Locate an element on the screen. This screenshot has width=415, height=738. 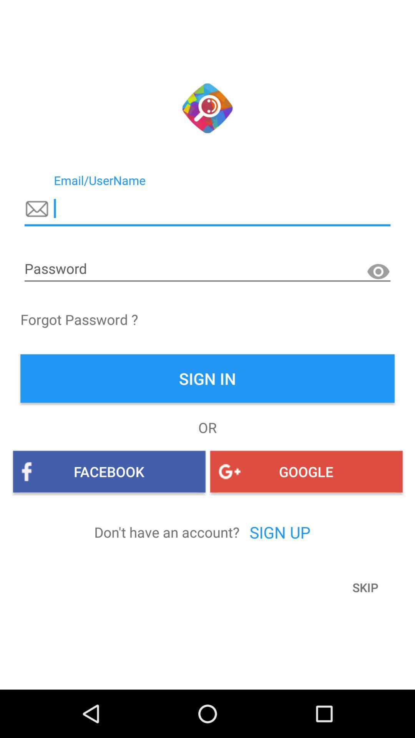
enter user name is located at coordinates (207, 209).